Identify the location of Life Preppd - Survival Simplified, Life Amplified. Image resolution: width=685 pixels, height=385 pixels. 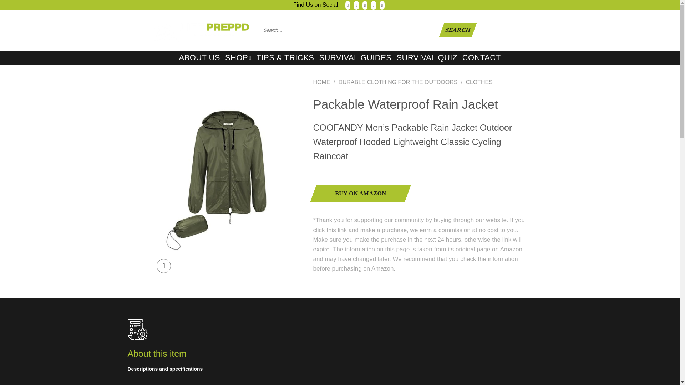
(201, 30).